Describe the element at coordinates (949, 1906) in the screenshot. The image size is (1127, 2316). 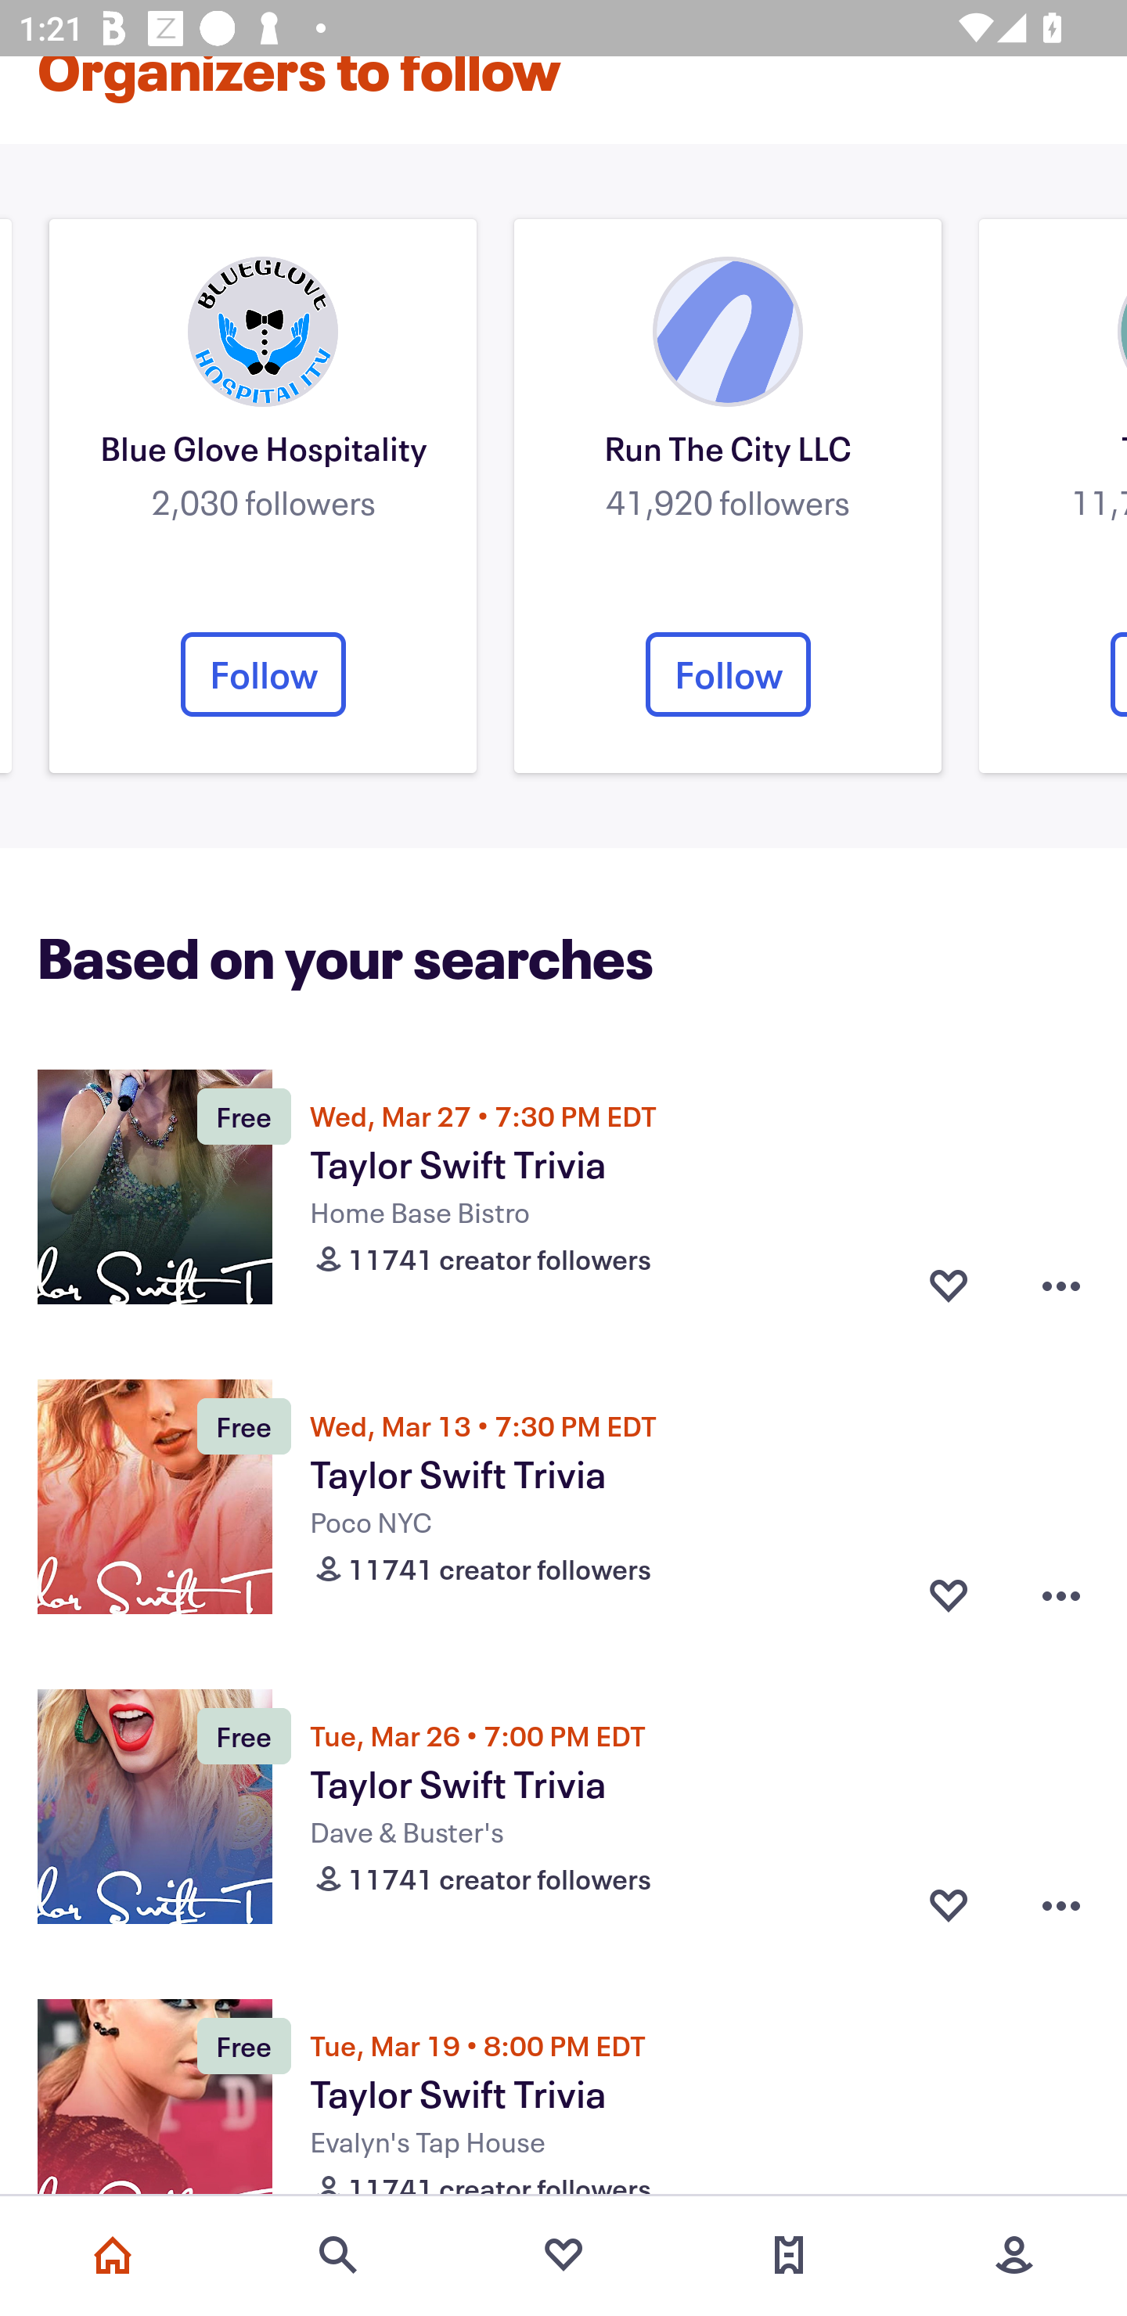
I see `Favorite button` at that location.